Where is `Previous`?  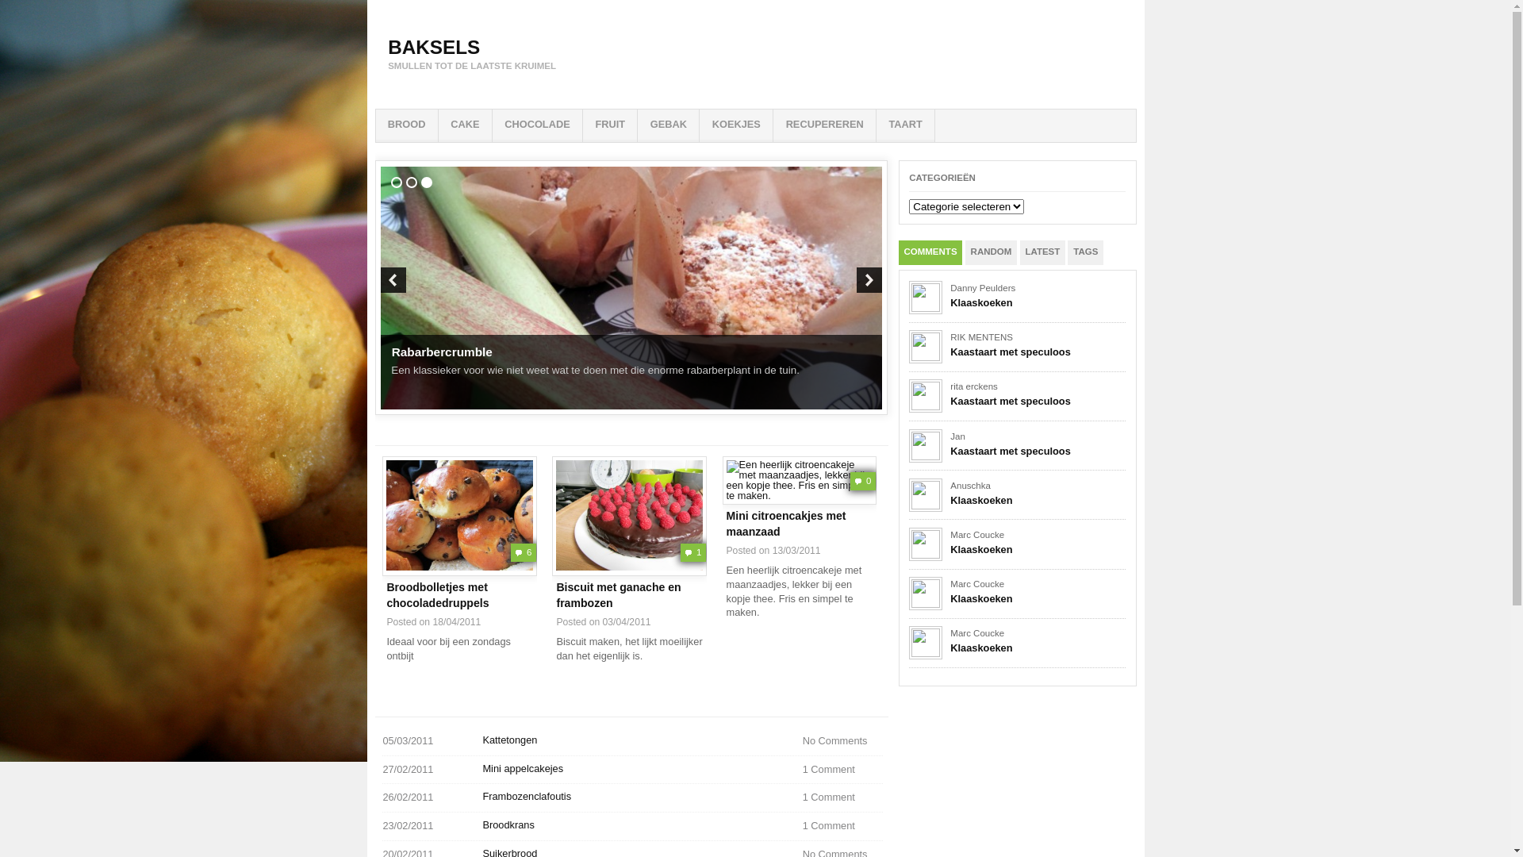 Previous is located at coordinates (393, 280).